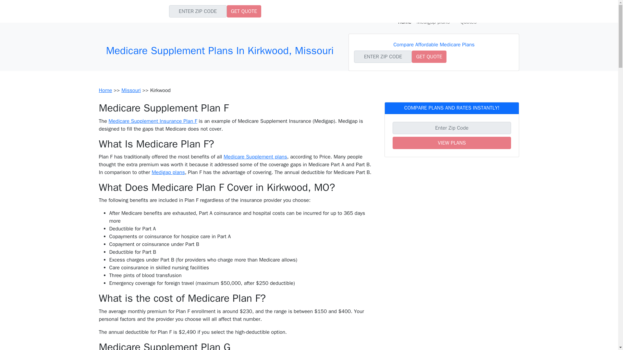 The width and height of the screenshot is (623, 350). What do you see at coordinates (405, 22) in the screenshot?
I see `Home` at bounding box center [405, 22].